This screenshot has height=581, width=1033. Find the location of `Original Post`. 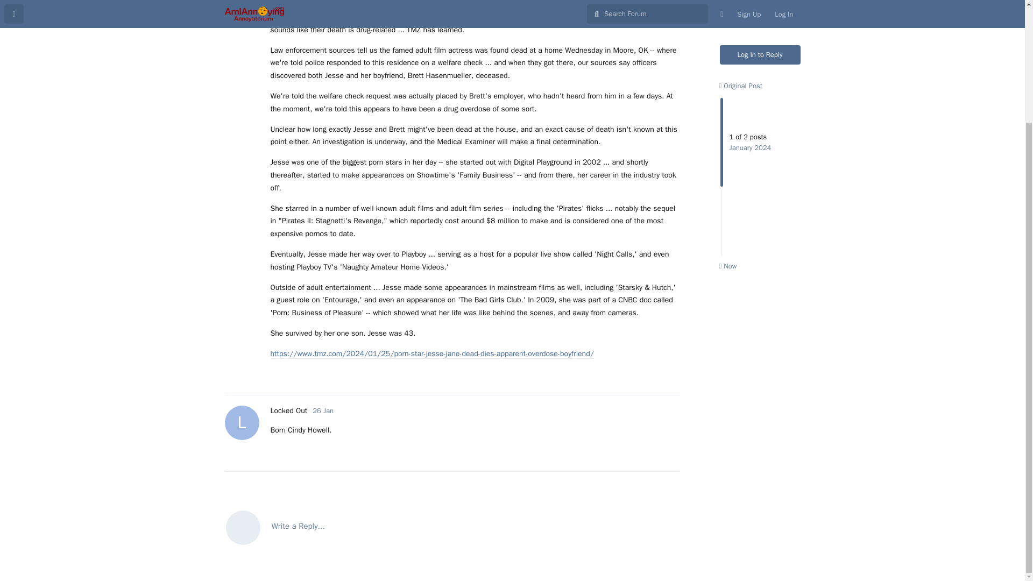

Original Post is located at coordinates (288, 410).